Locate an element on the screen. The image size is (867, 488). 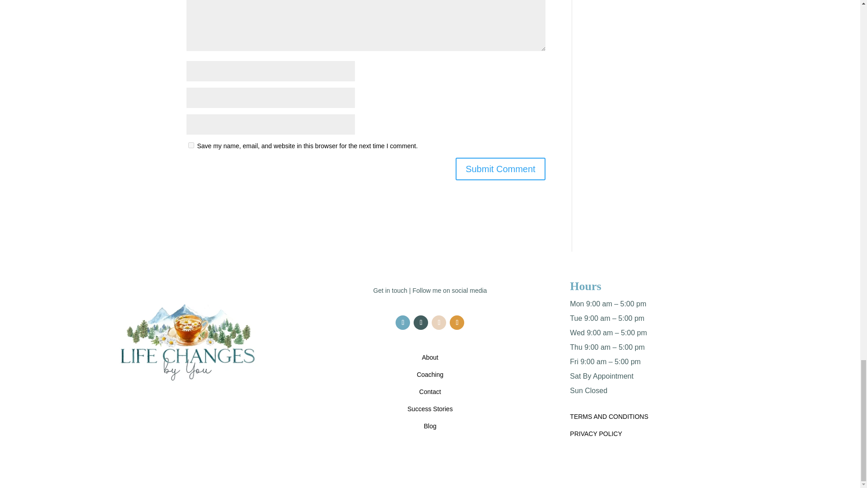
Follow on TikTok is located at coordinates (457, 323).